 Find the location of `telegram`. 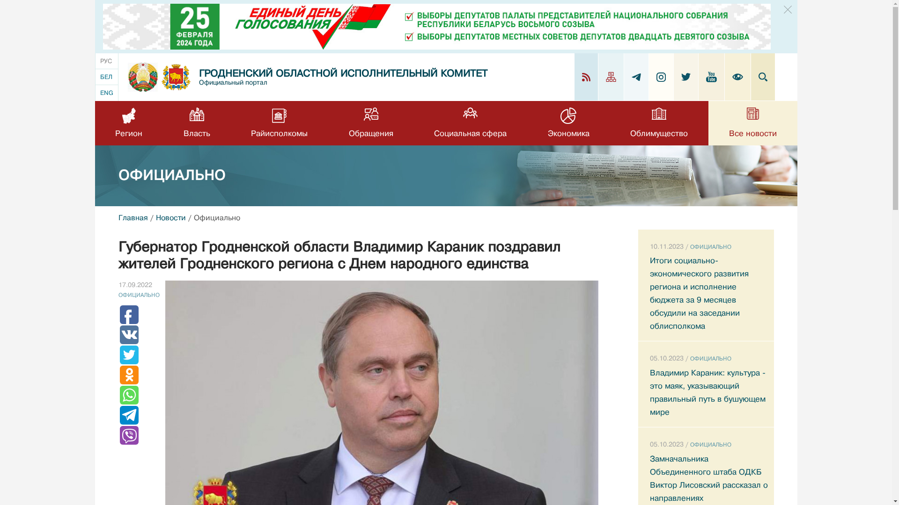

telegram is located at coordinates (636, 77).